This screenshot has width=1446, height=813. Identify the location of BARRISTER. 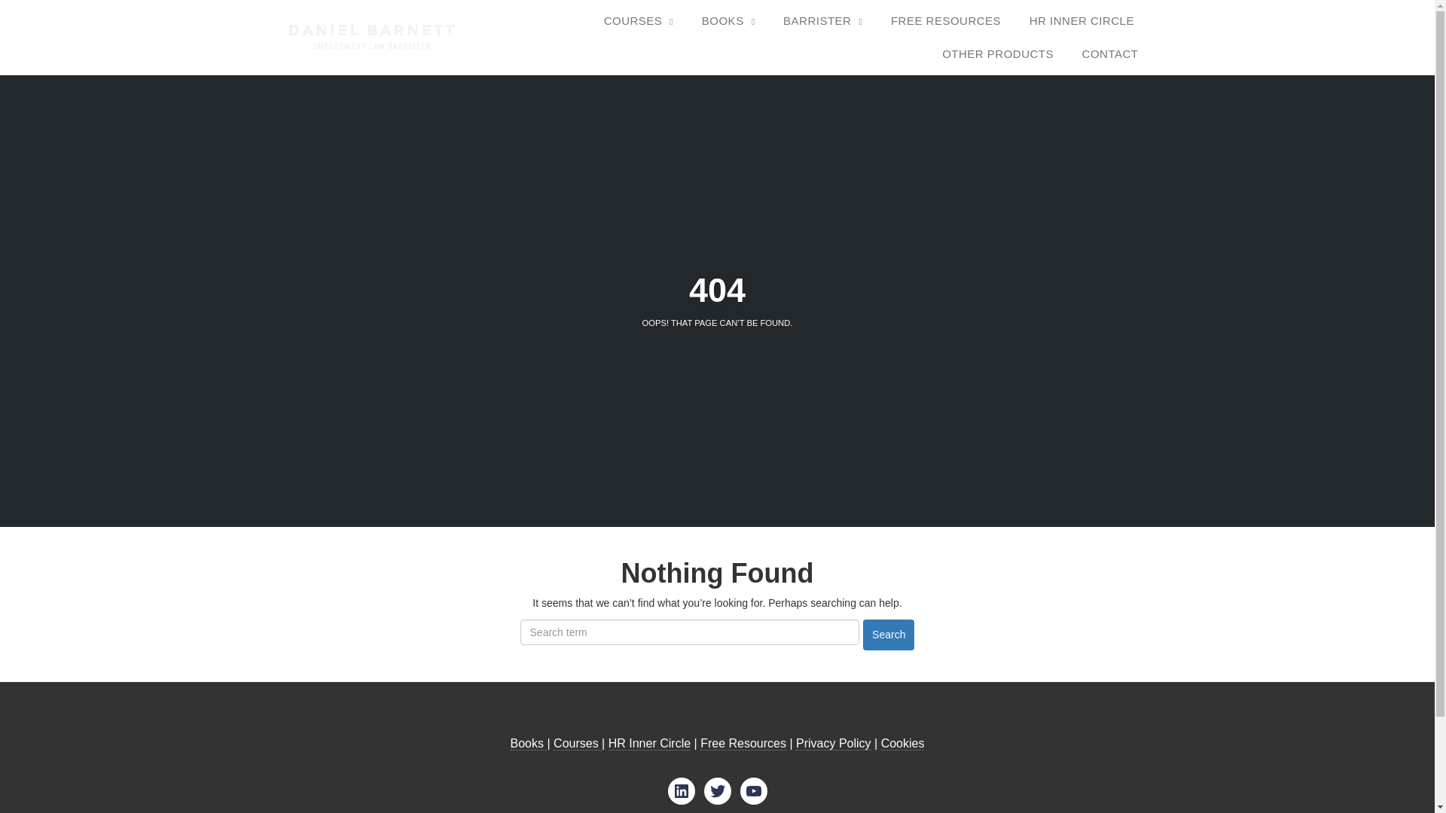
(822, 21).